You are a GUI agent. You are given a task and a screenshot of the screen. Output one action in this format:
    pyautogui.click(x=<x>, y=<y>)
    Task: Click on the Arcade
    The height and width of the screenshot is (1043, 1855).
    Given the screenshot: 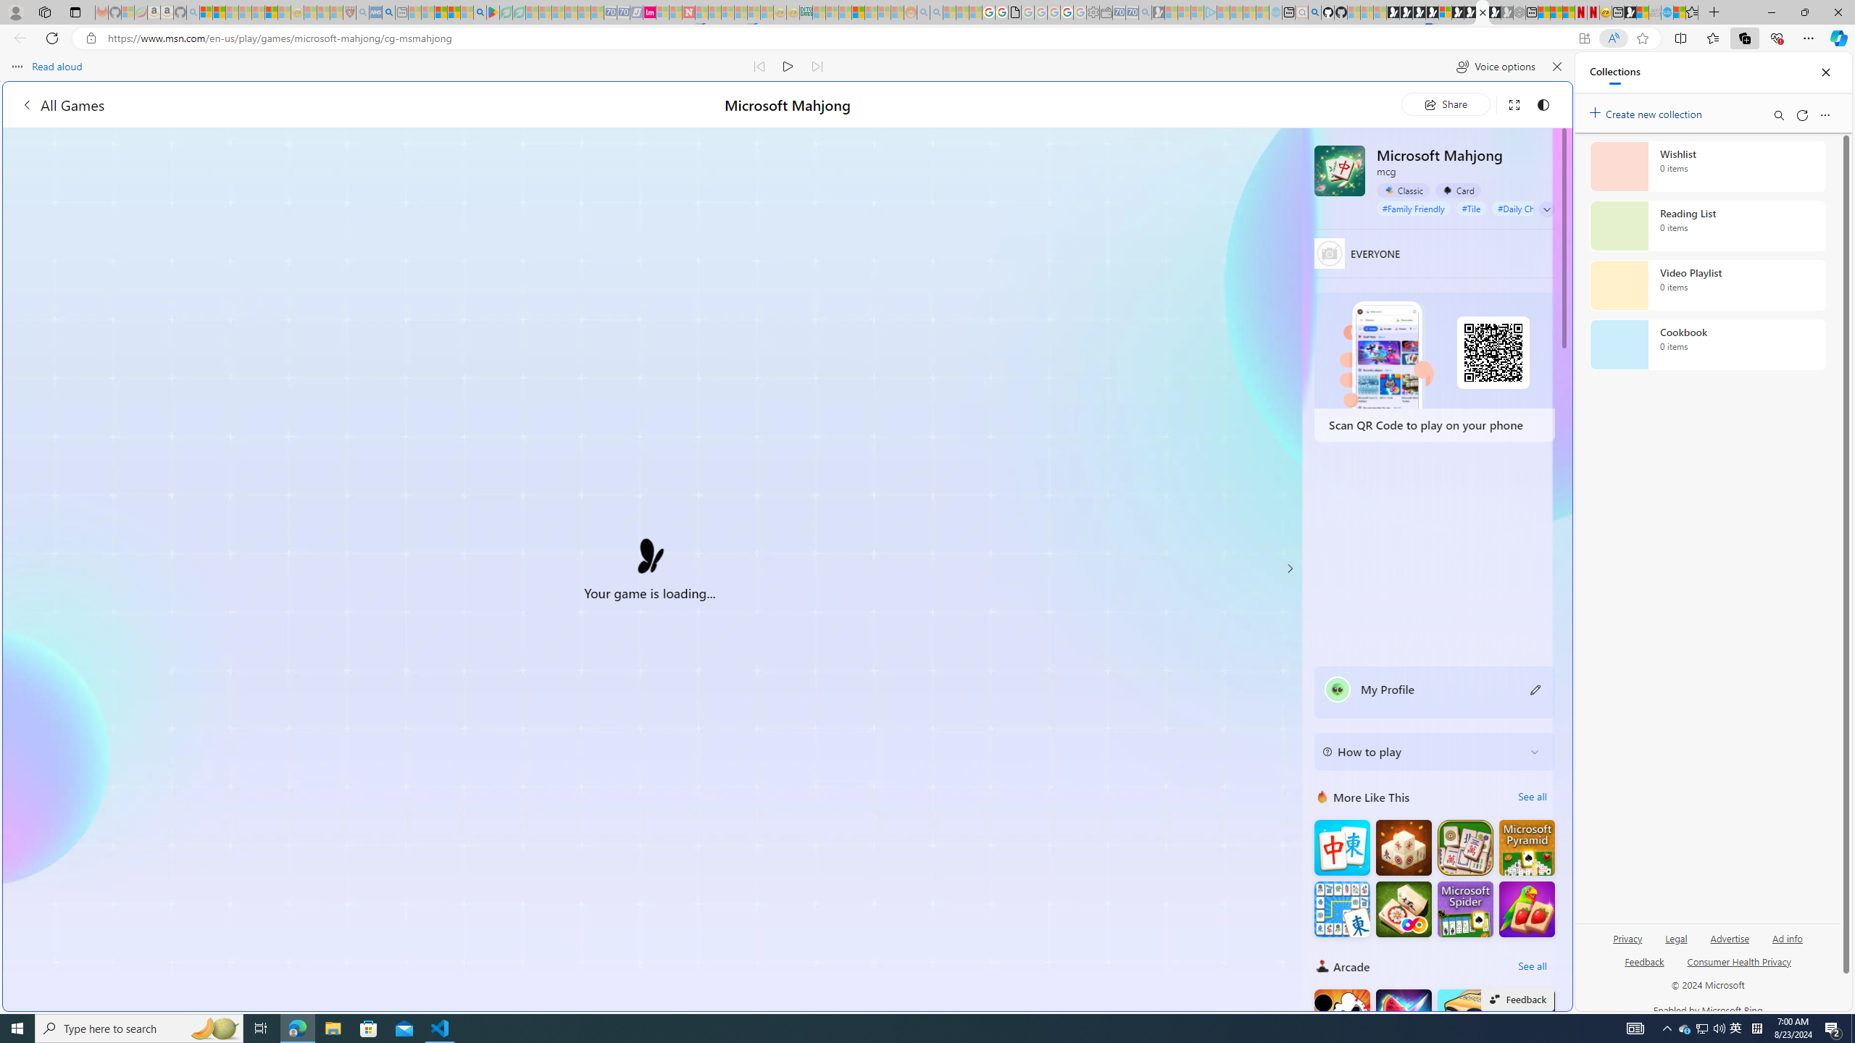 What is the action you would take?
    pyautogui.click(x=1322, y=966)
    